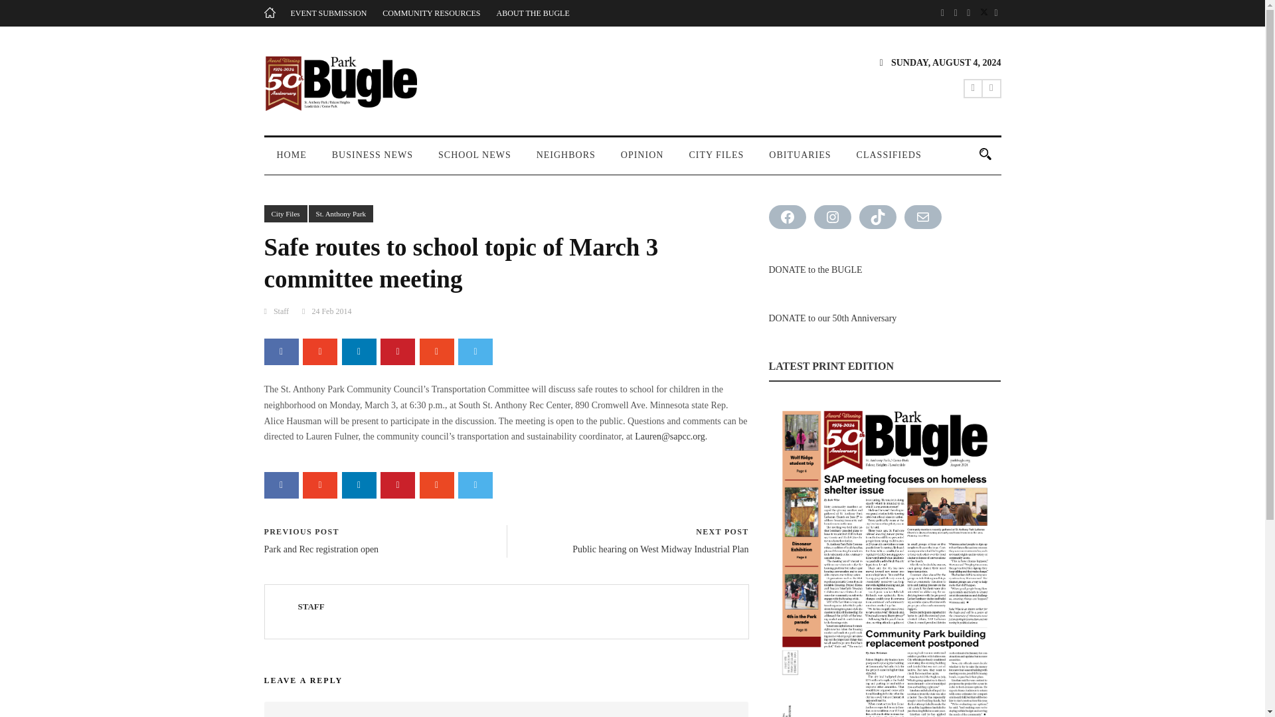  What do you see at coordinates (885, 558) in the screenshot?
I see `Latest Print Edition` at bounding box center [885, 558].